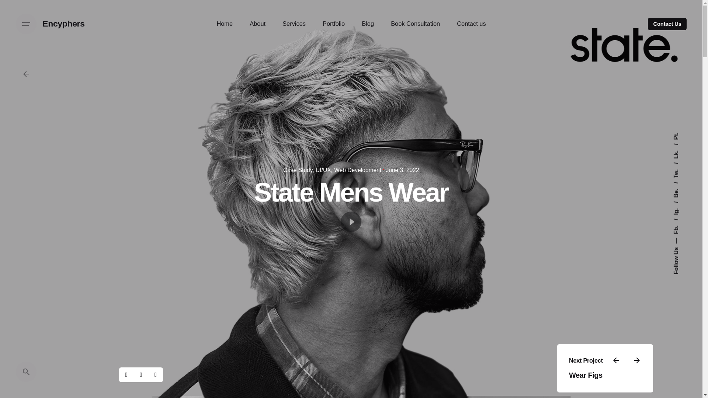 This screenshot has width=708, height=398. What do you see at coordinates (680, 221) in the screenshot?
I see `Fb.` at bounding box center [680, 221].